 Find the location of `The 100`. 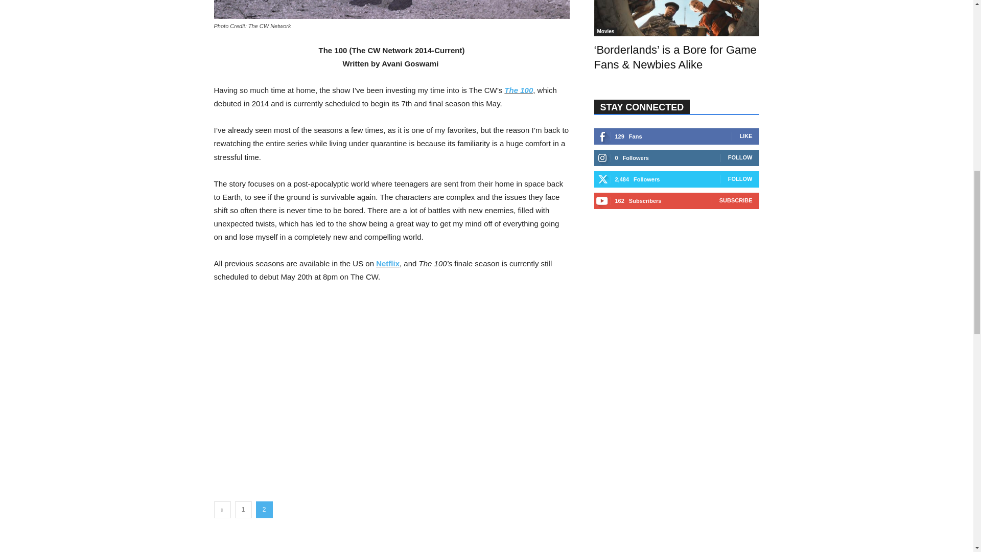

The 100 is located at coordinates (518, 90).